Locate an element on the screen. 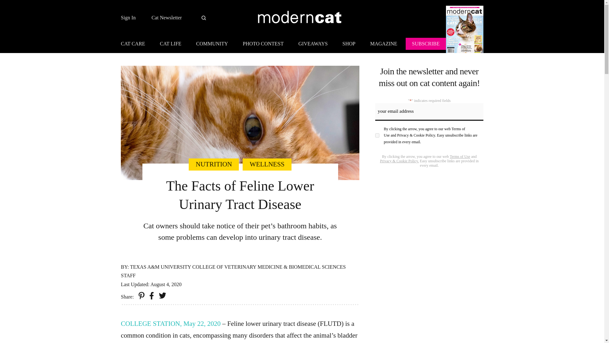  CAT CARE is located at coordinates (136, 44).